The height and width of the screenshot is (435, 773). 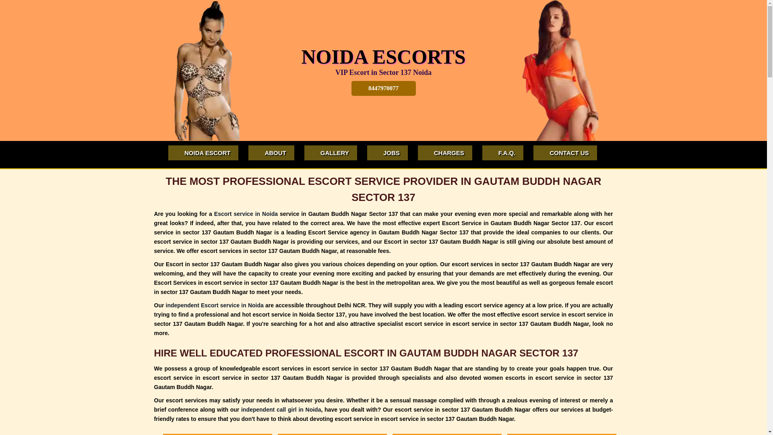 What do you see at coordinates (383, 89) in the screenshot?
I see `8447970077` at bounding box center [383, 89].